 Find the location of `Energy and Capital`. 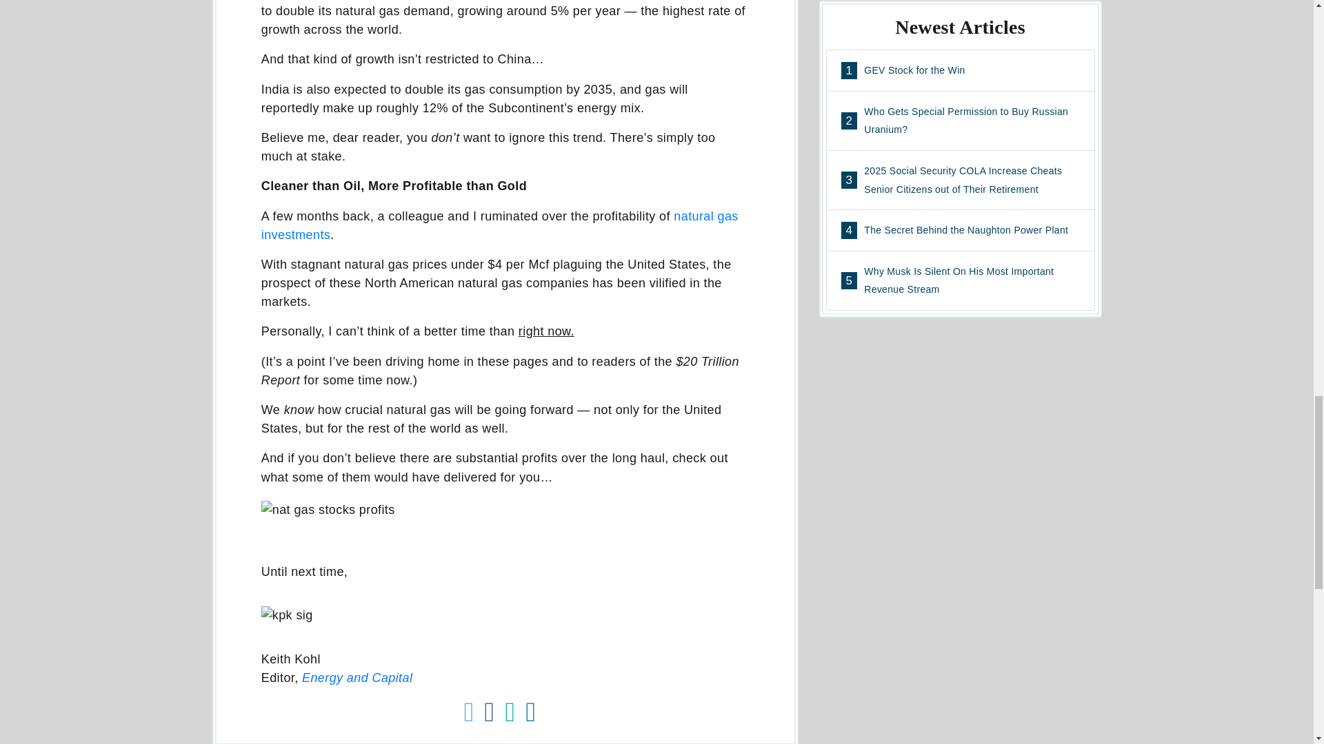

Energy and Capital is located at coordinates (357, 678).